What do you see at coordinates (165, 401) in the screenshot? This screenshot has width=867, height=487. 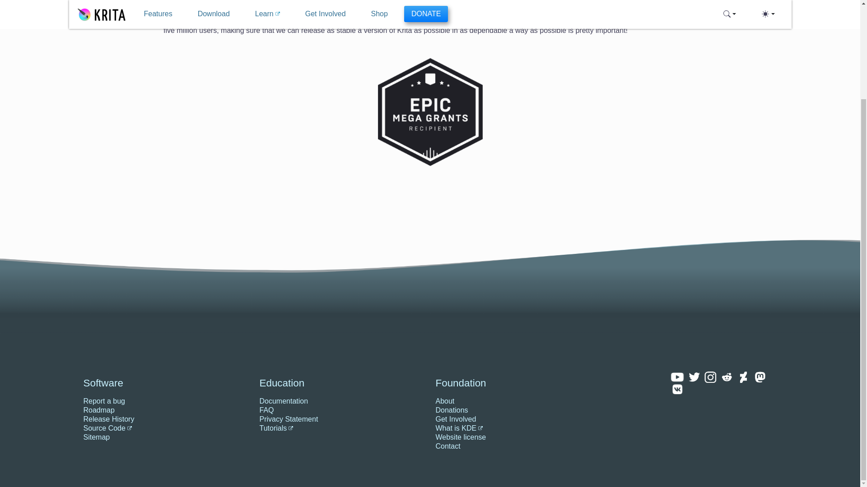 I see `Report a bug` at bounding box center [165, 401].